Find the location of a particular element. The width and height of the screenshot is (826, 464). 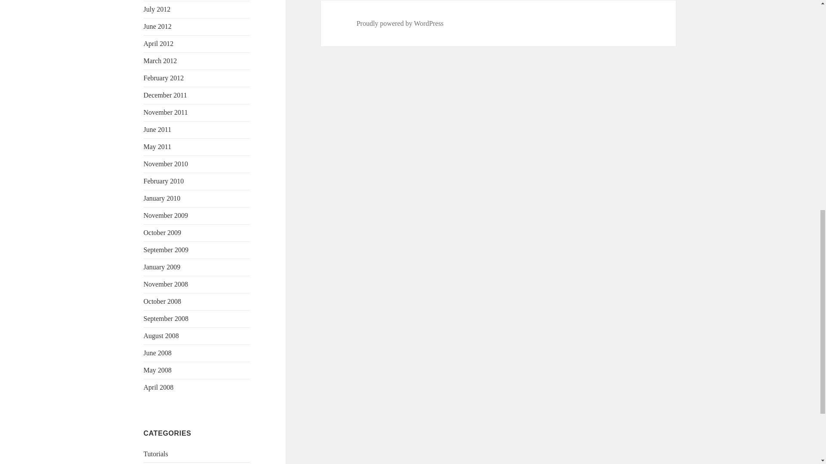

August 2008 is located at coordinates (161, 336).